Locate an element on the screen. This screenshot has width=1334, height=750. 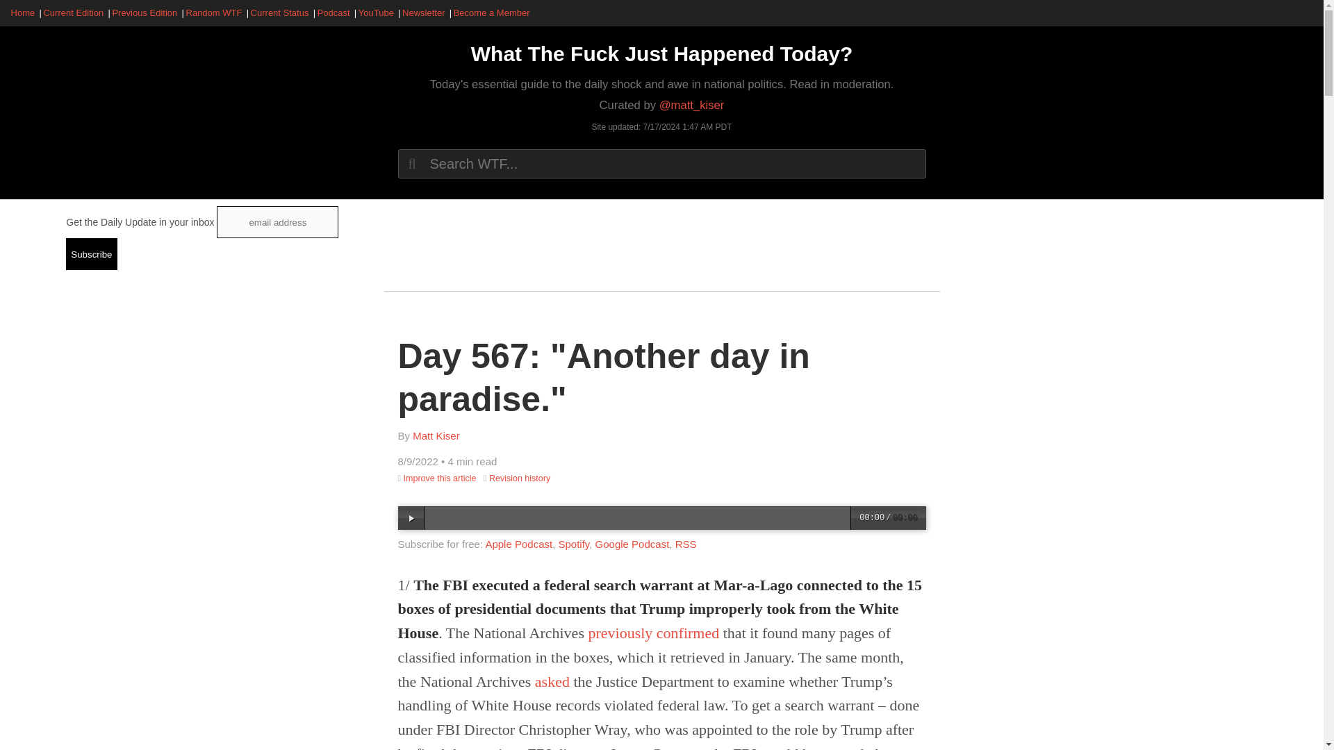
Home is located at coordinates (661, 53).